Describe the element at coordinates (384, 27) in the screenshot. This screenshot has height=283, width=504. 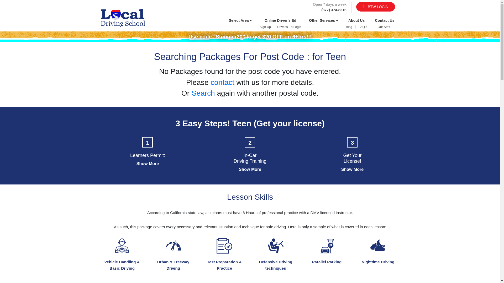
I see `Our Staff` at that location.